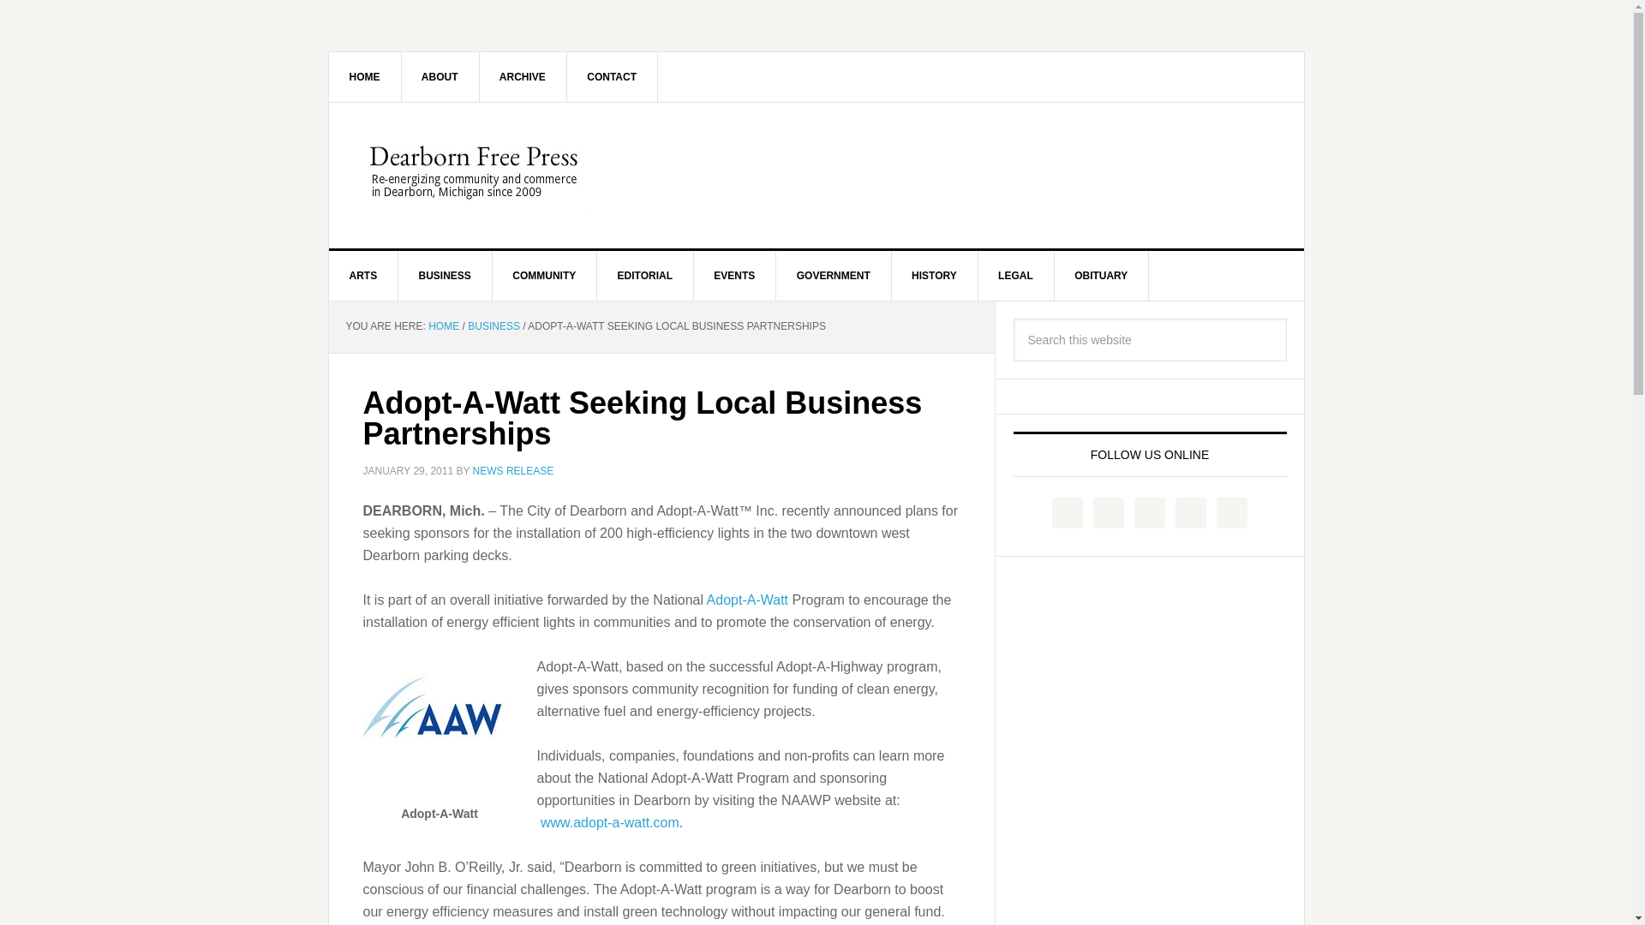 Image resolution: width=1645 pixels, height=925 pixels. I want to click on EDITORIAL, so click(645, 276).